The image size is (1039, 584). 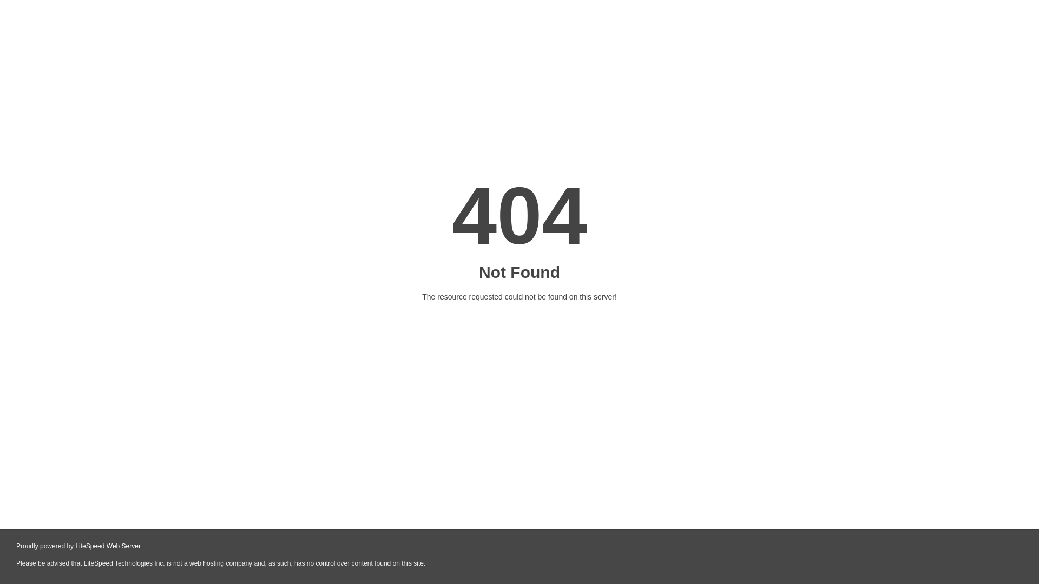 I want to click on LiteSpeed Web Server, so click(x=108, y=546).